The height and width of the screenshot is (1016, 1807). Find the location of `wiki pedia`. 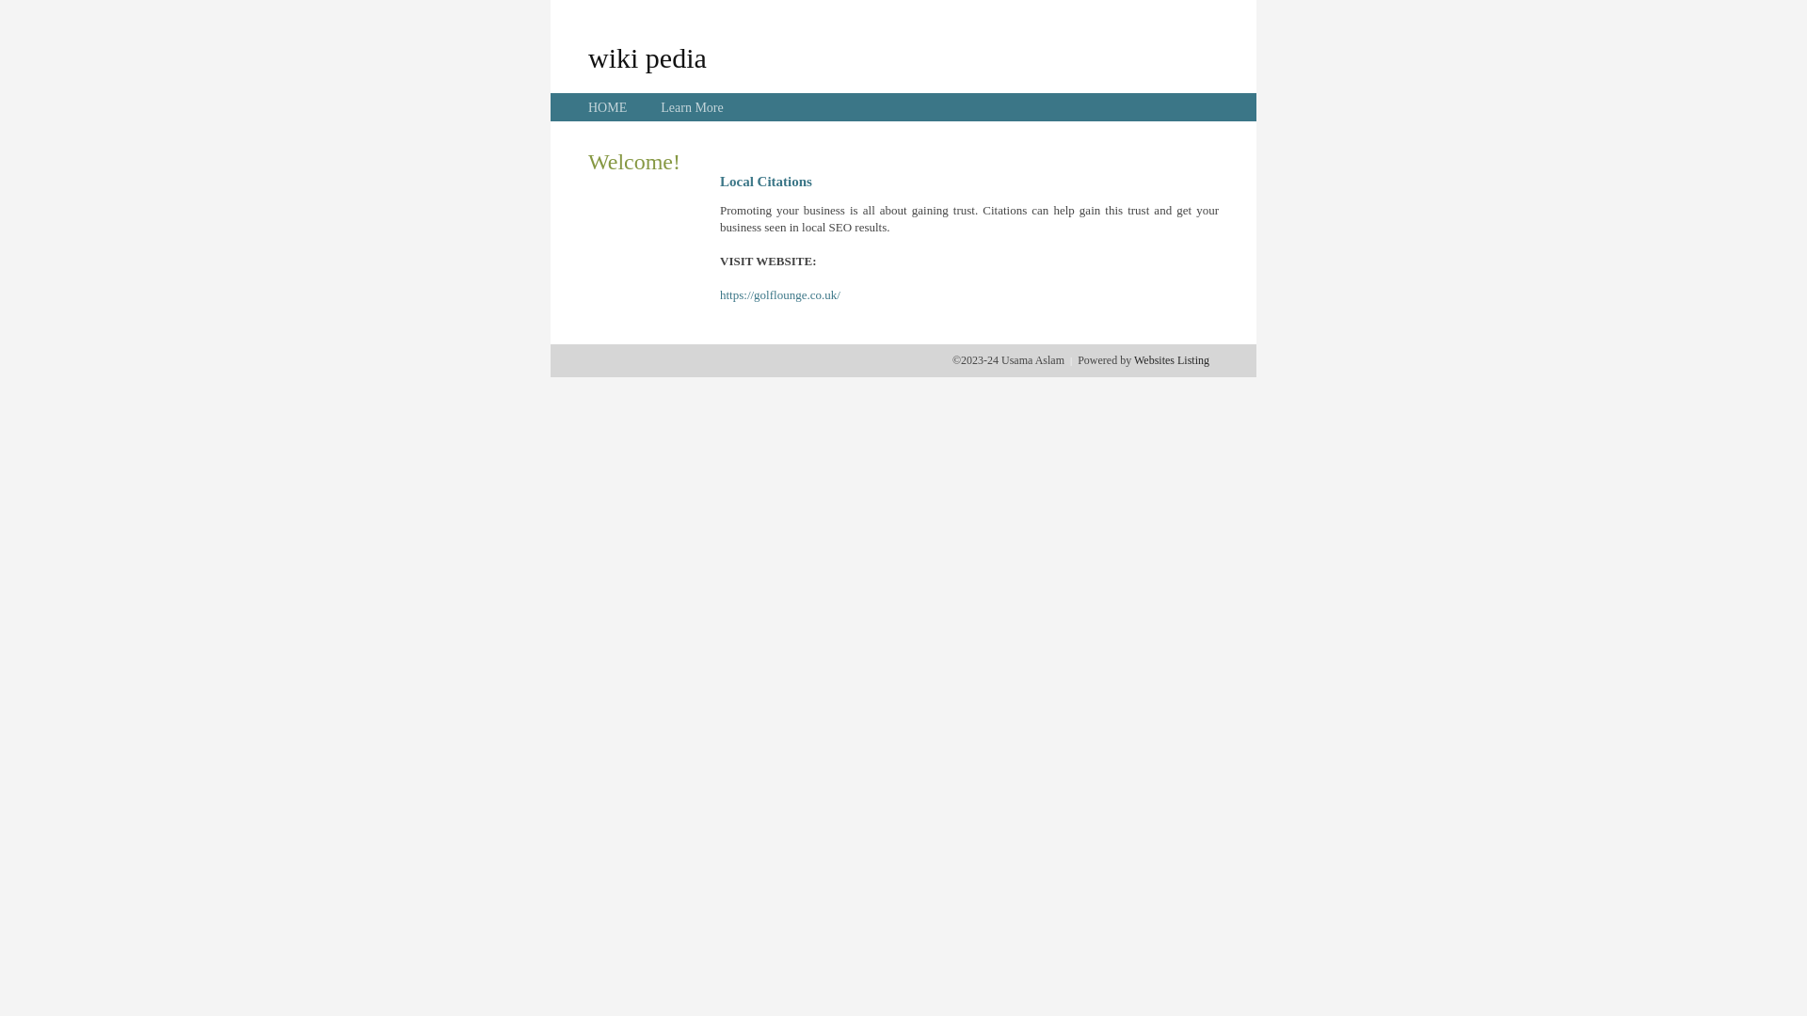

wiki pedia is located at coordinates (648, 57).